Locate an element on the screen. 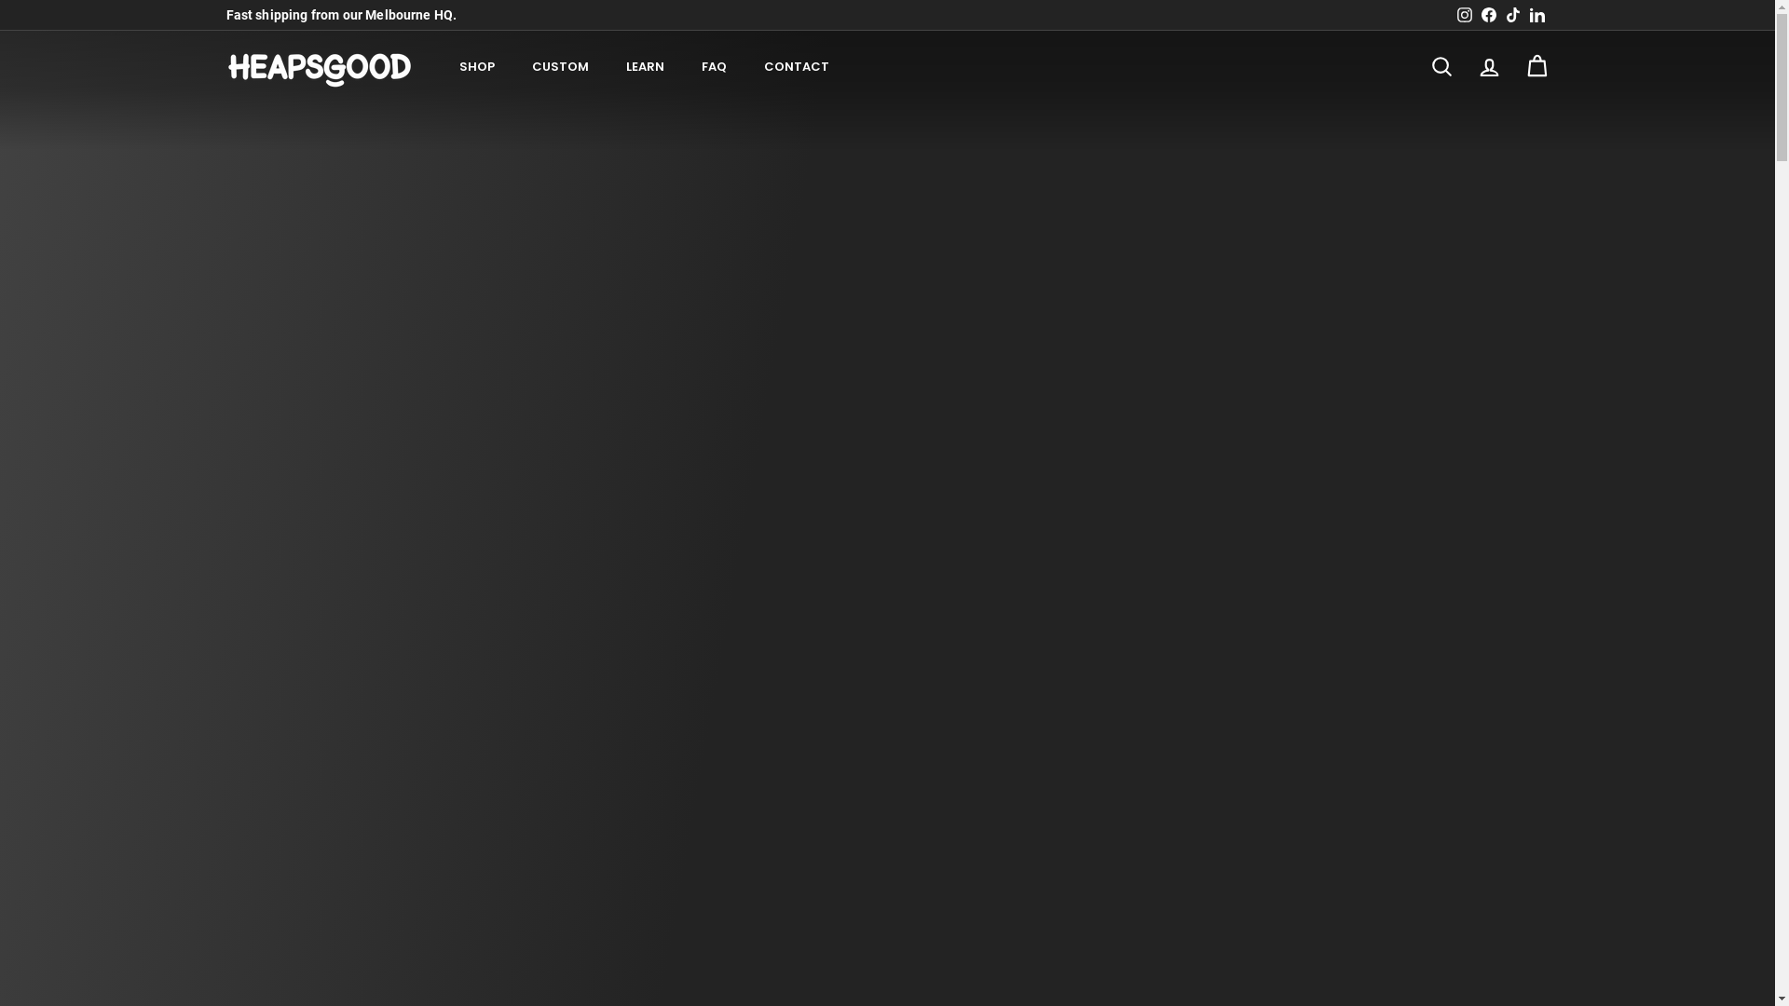 Image resolution: width=1789 pixels, height=1006 pixels. Facebook is located at coordinates (1488, 15).